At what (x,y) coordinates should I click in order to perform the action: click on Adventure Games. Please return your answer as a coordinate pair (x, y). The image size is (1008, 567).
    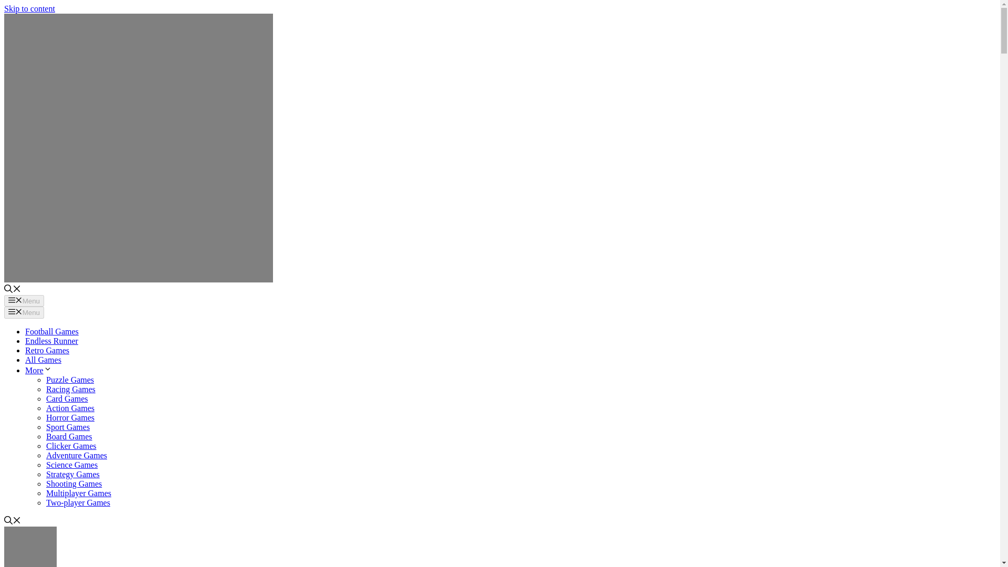
    Looking at the image, I should click on (77, 455).